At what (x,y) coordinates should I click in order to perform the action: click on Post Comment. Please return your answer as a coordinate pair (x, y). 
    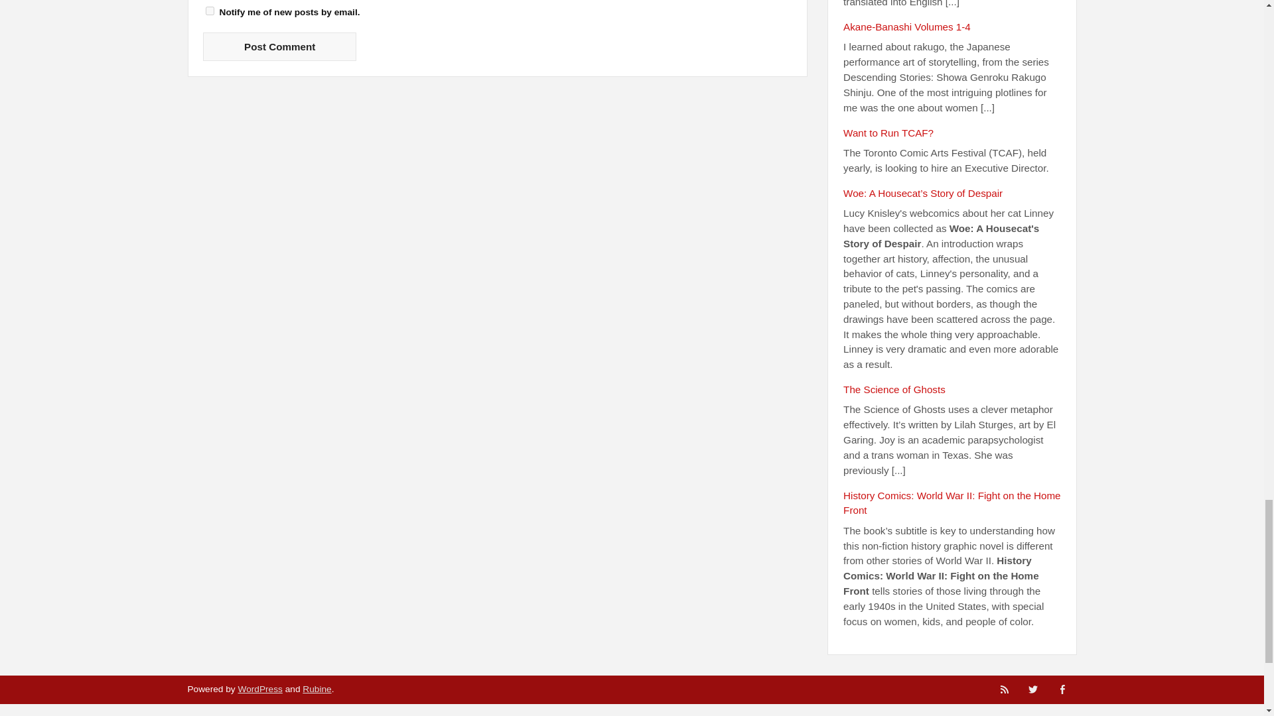
    Looking at the image, I should click on (279, 46).